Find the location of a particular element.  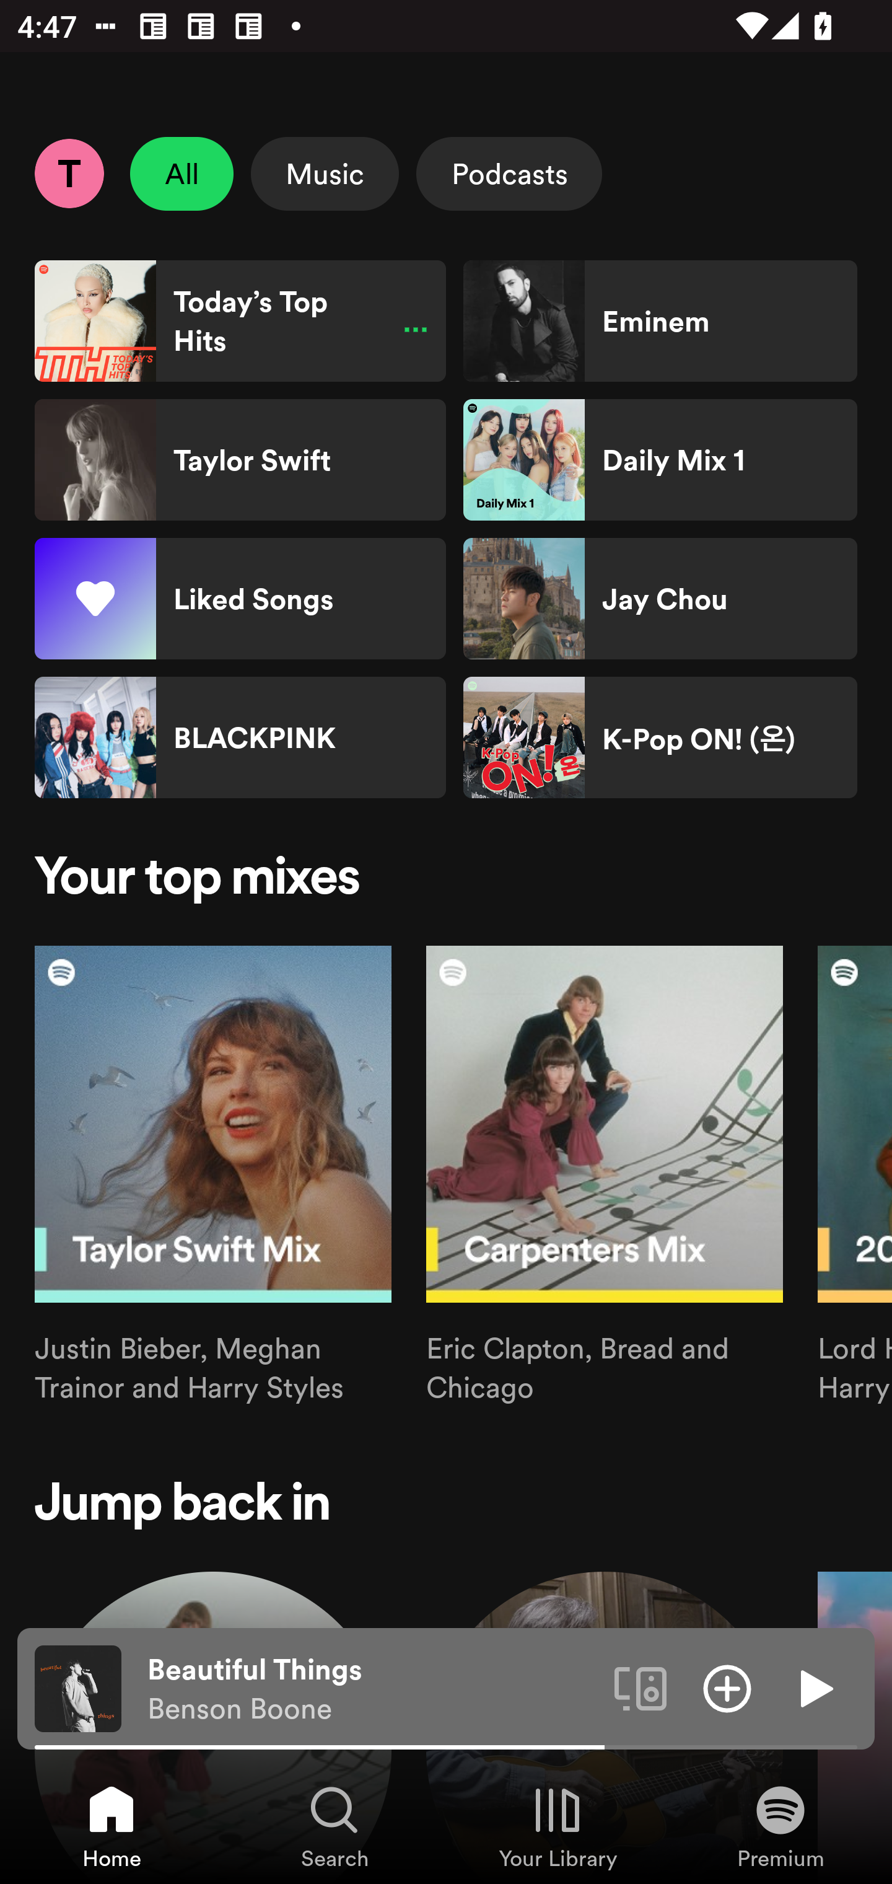

Liked Songs Shortcut Liked Songs is located at coordinates (240, 599).